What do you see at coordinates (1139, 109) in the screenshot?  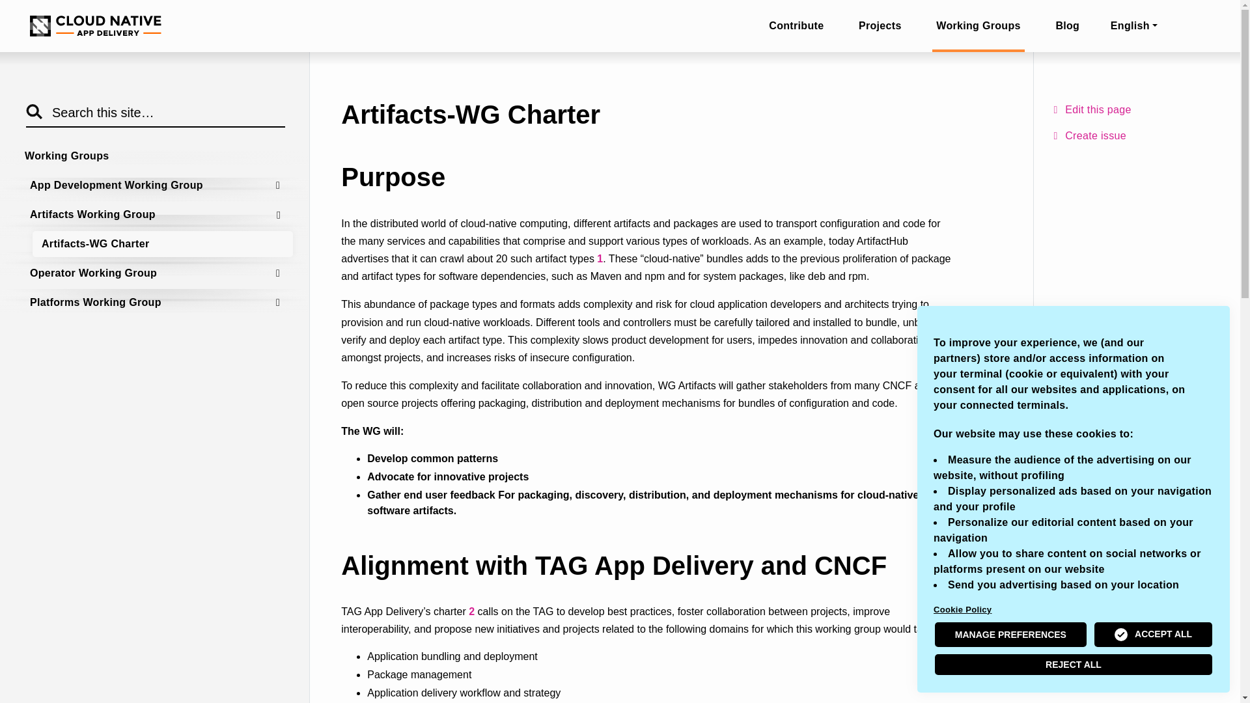 I see `Edit this page` at bounding box center [1139, 109].